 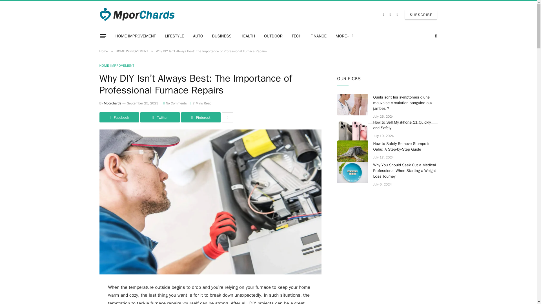 What do you see at coordinates (112, 103) in the screenshot?
I see `Posts by Mporchards` at bounding box center [112, 103].